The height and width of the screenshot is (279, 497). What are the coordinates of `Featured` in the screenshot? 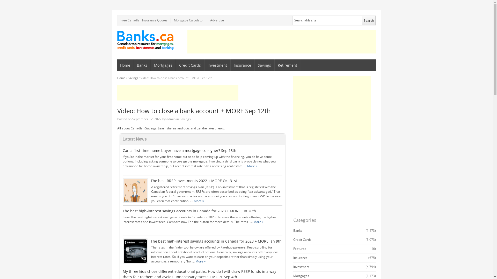 It's located at (299, 249).